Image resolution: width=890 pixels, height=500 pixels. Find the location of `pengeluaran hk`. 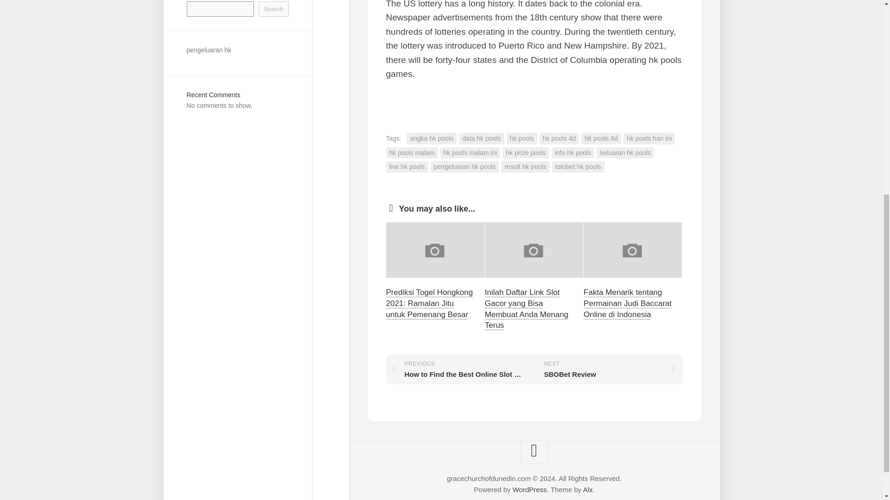

pengeluaran hk is located at coordinates (209, 50).